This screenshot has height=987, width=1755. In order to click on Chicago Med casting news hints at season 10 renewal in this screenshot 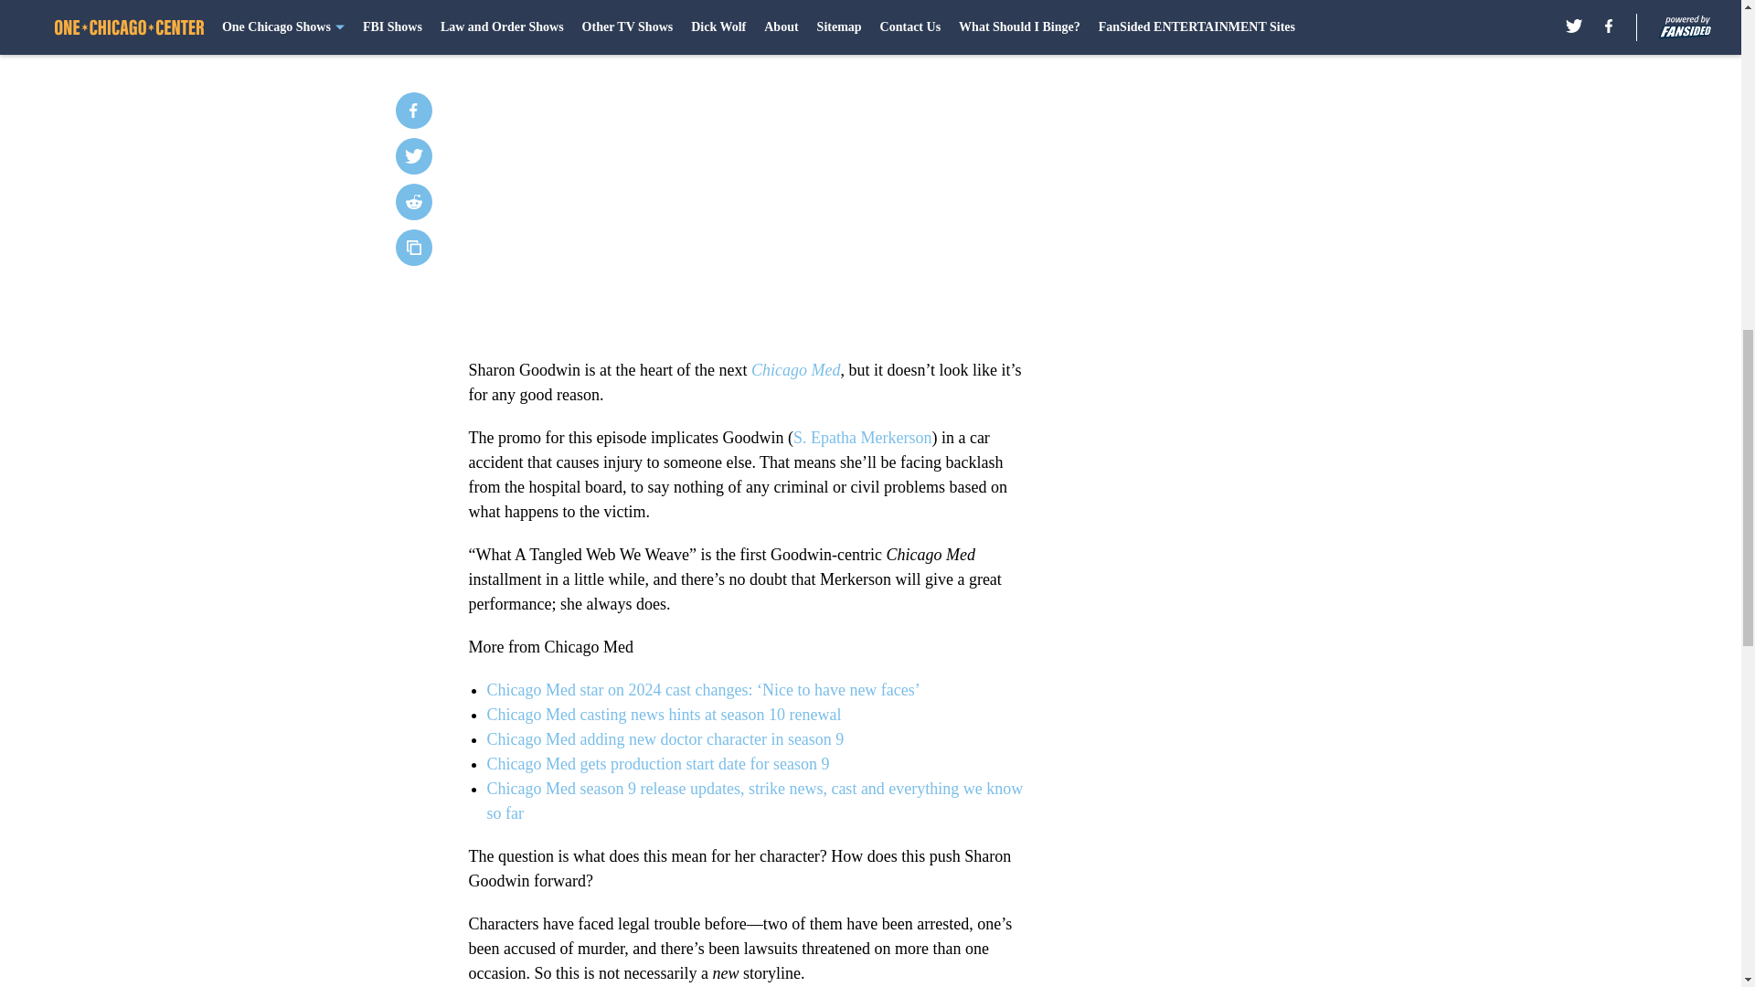, I will do `click(663, 715)`.